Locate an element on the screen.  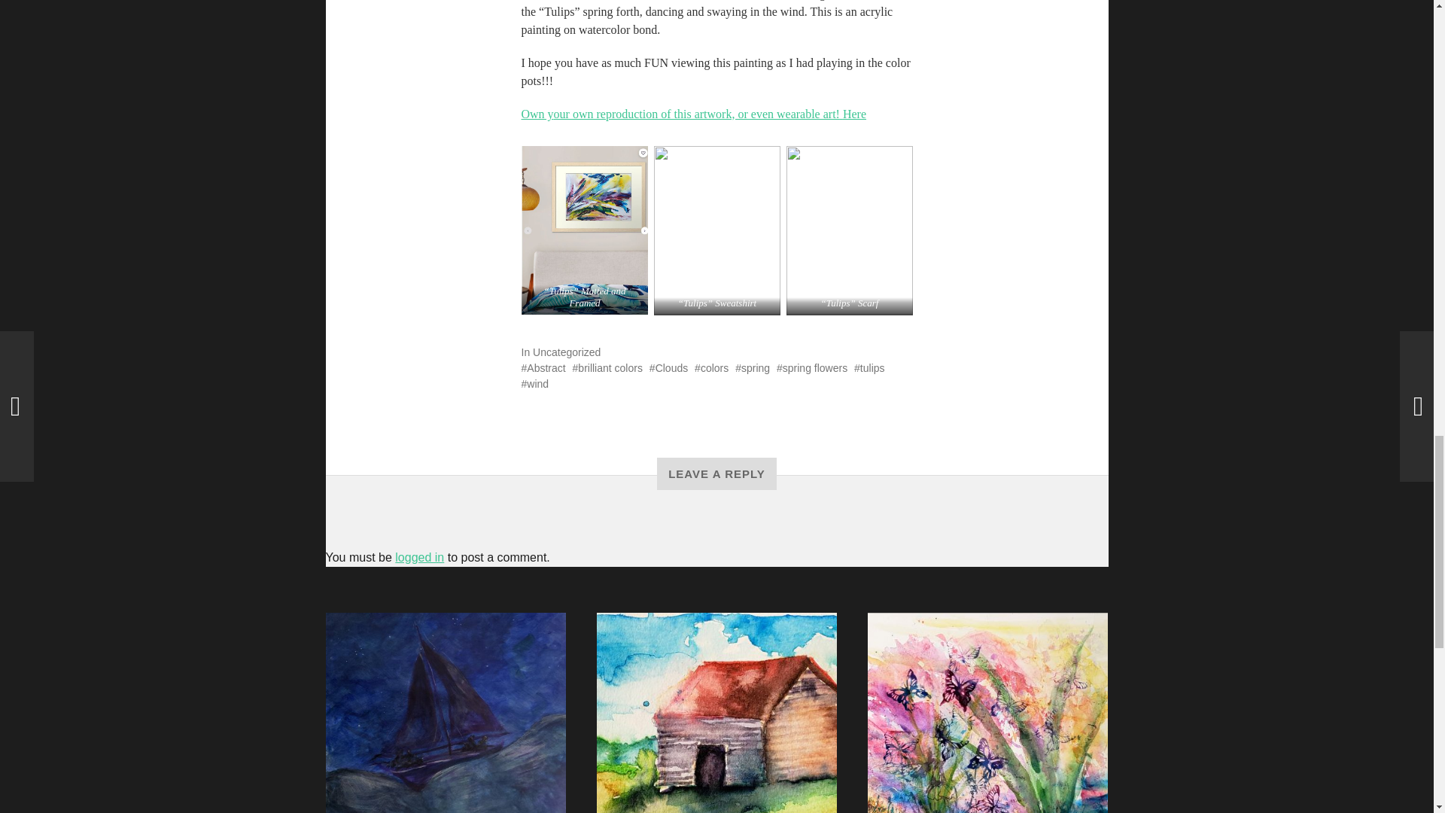
spring flowers is located at coordinates (811, 367).